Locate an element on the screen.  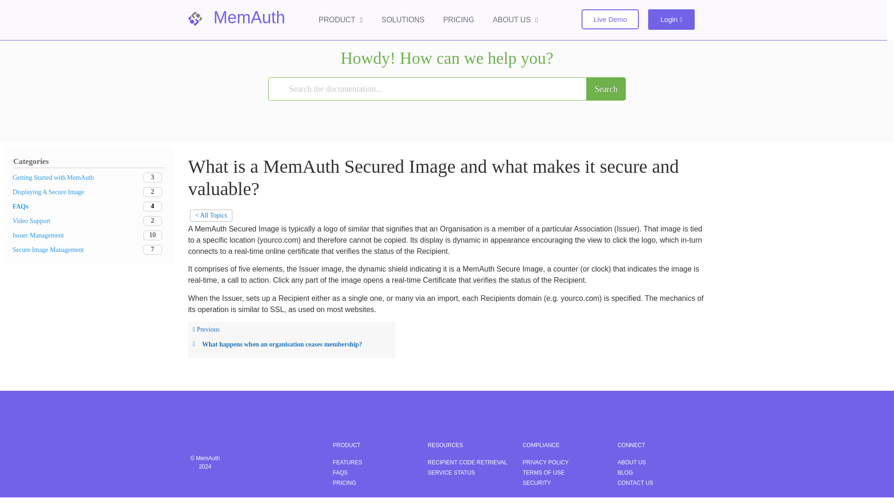
SOLUTIONS is located at coordinates (402, 20).